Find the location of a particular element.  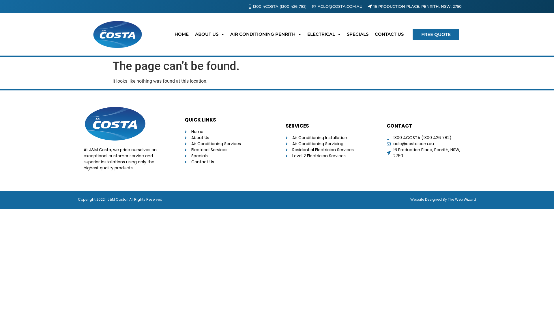

Home is located at coordinates (227, 132).